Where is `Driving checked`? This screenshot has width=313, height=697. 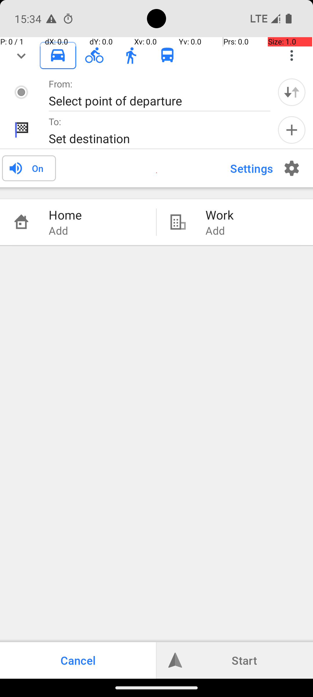
Driving checked is located at coordinates (58, 55).